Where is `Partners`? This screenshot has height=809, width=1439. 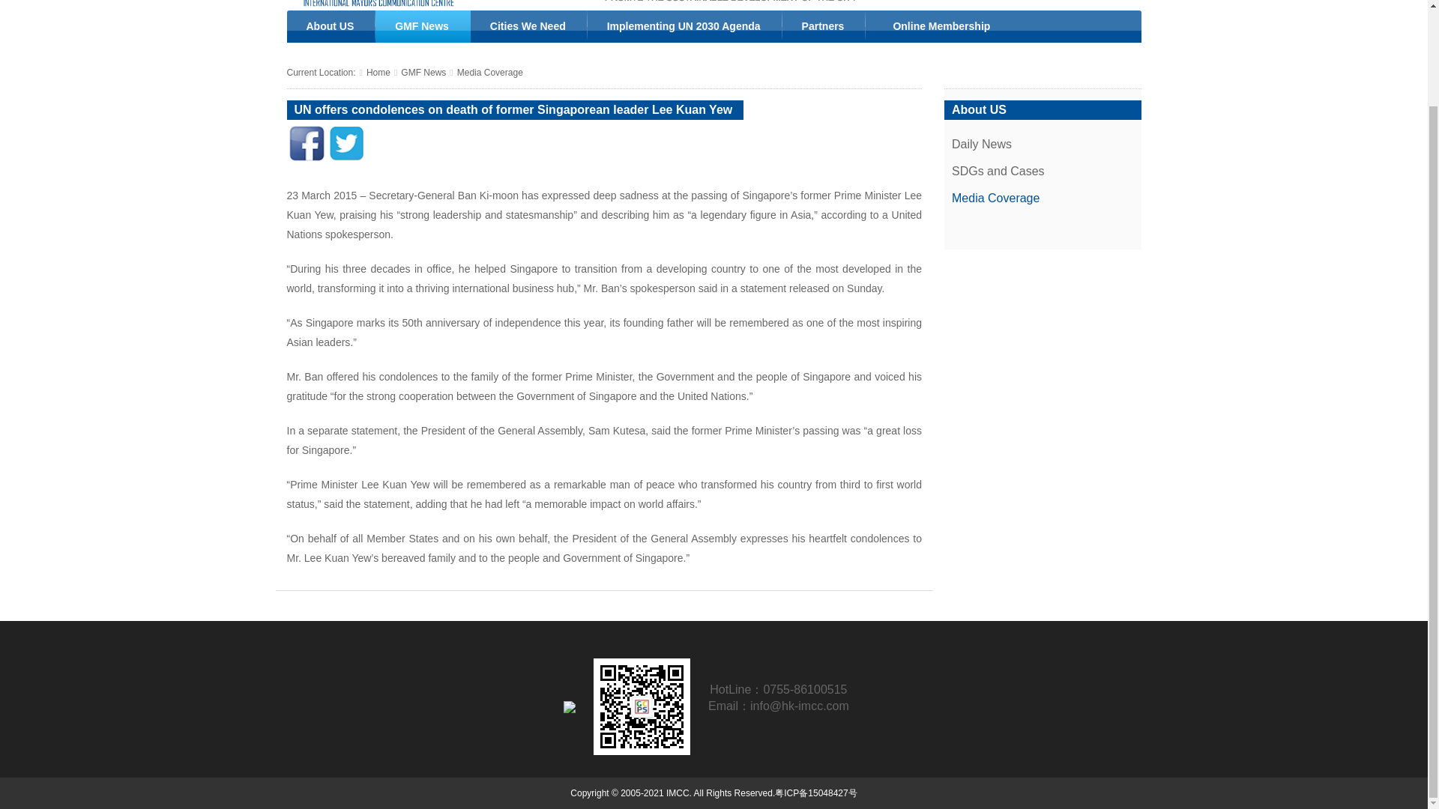
Partners is located at coordinates (824, 27).